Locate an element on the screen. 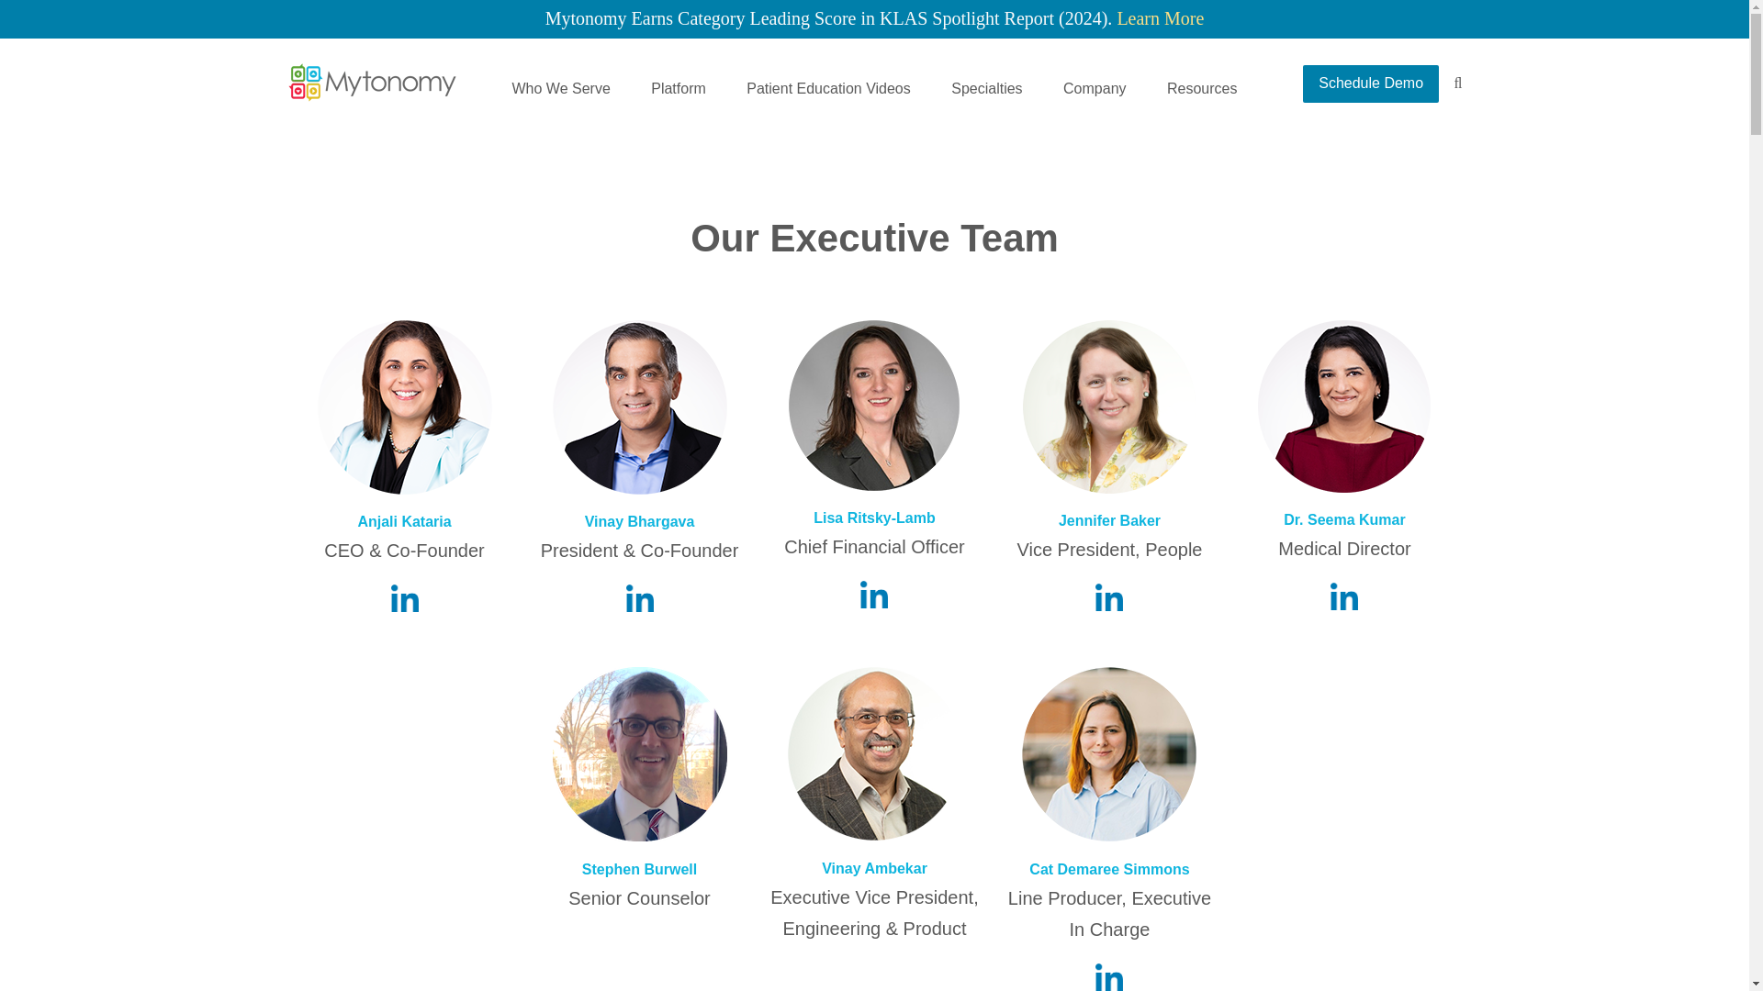  Schedule Demo is located at coordinates (1370, 84).